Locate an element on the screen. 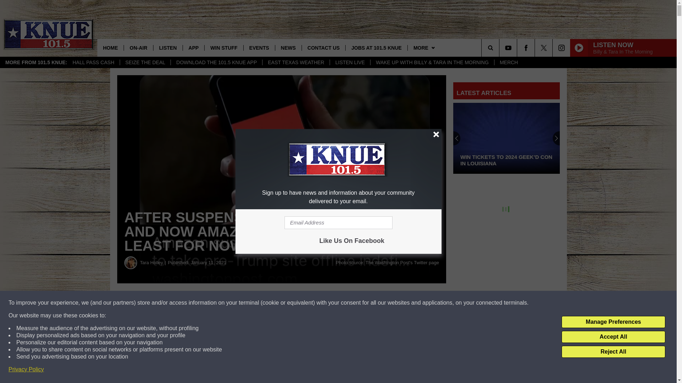  Manage Preferences is located at coordinates (613, 322).